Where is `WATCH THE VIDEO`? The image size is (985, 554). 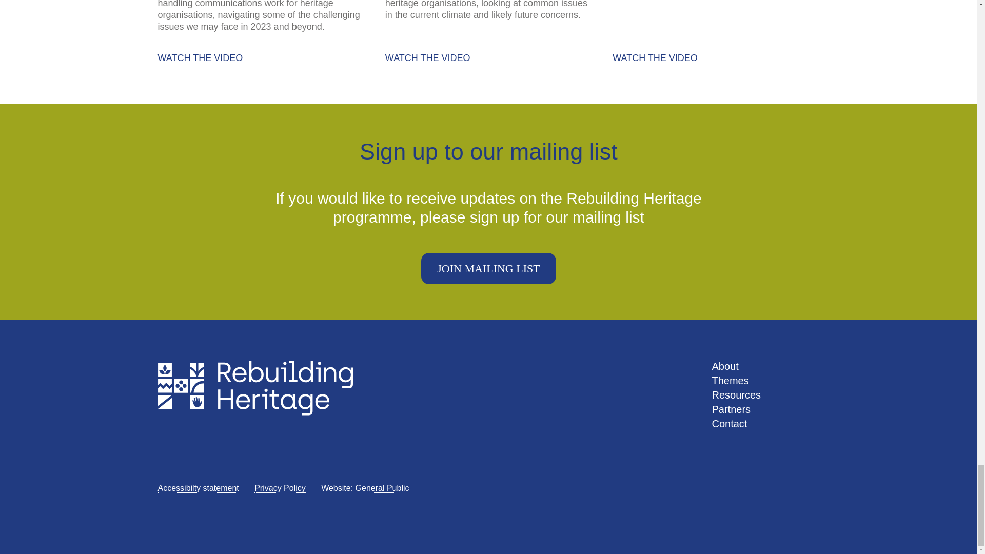
WATCH THE VIDEO is located at coordinates (200, 58).